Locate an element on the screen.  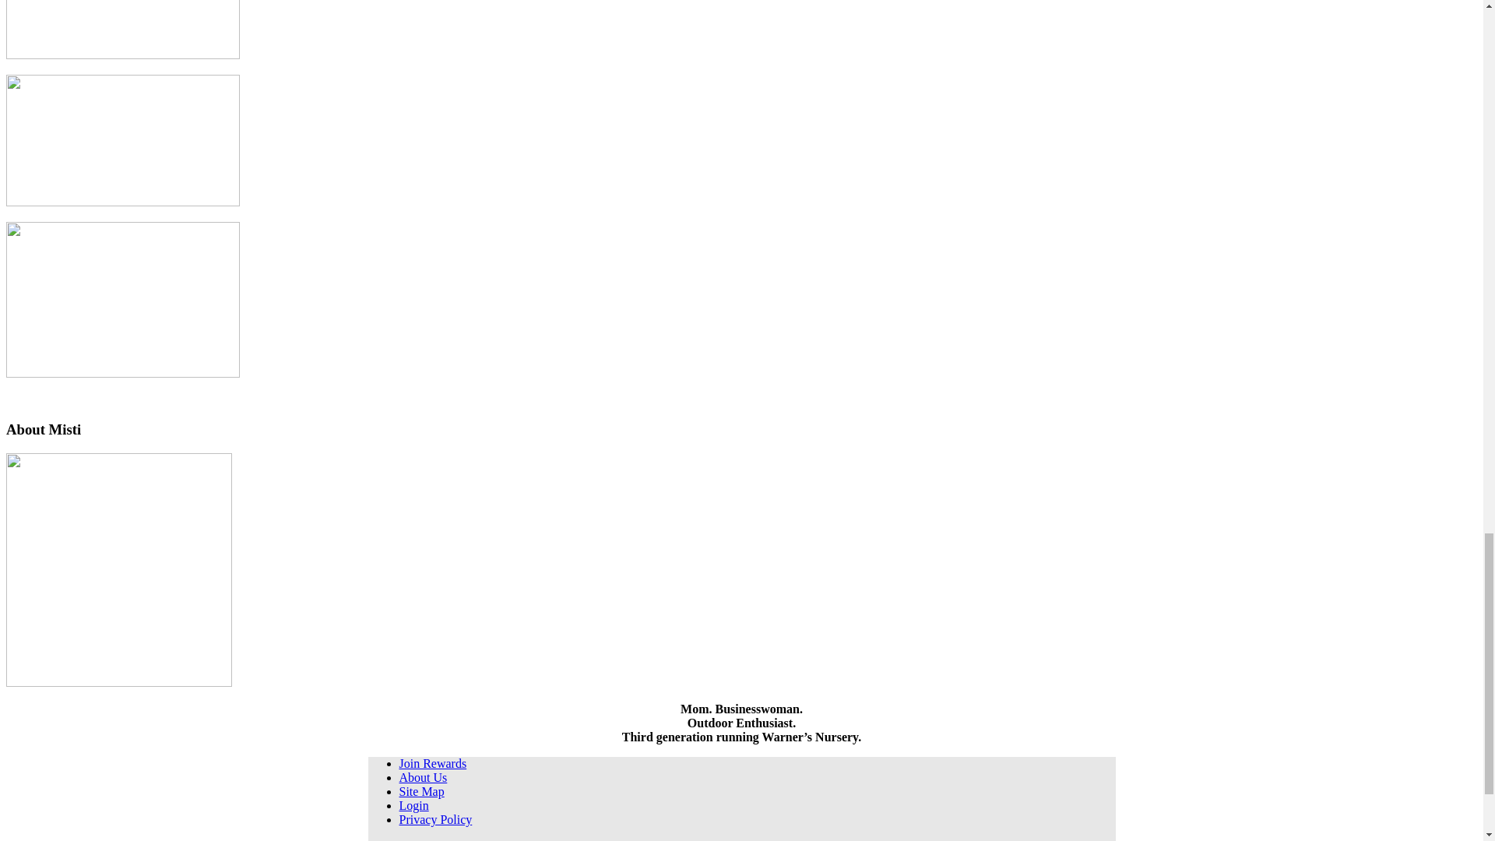
Join Rewards is located at coordinates (433, 763).